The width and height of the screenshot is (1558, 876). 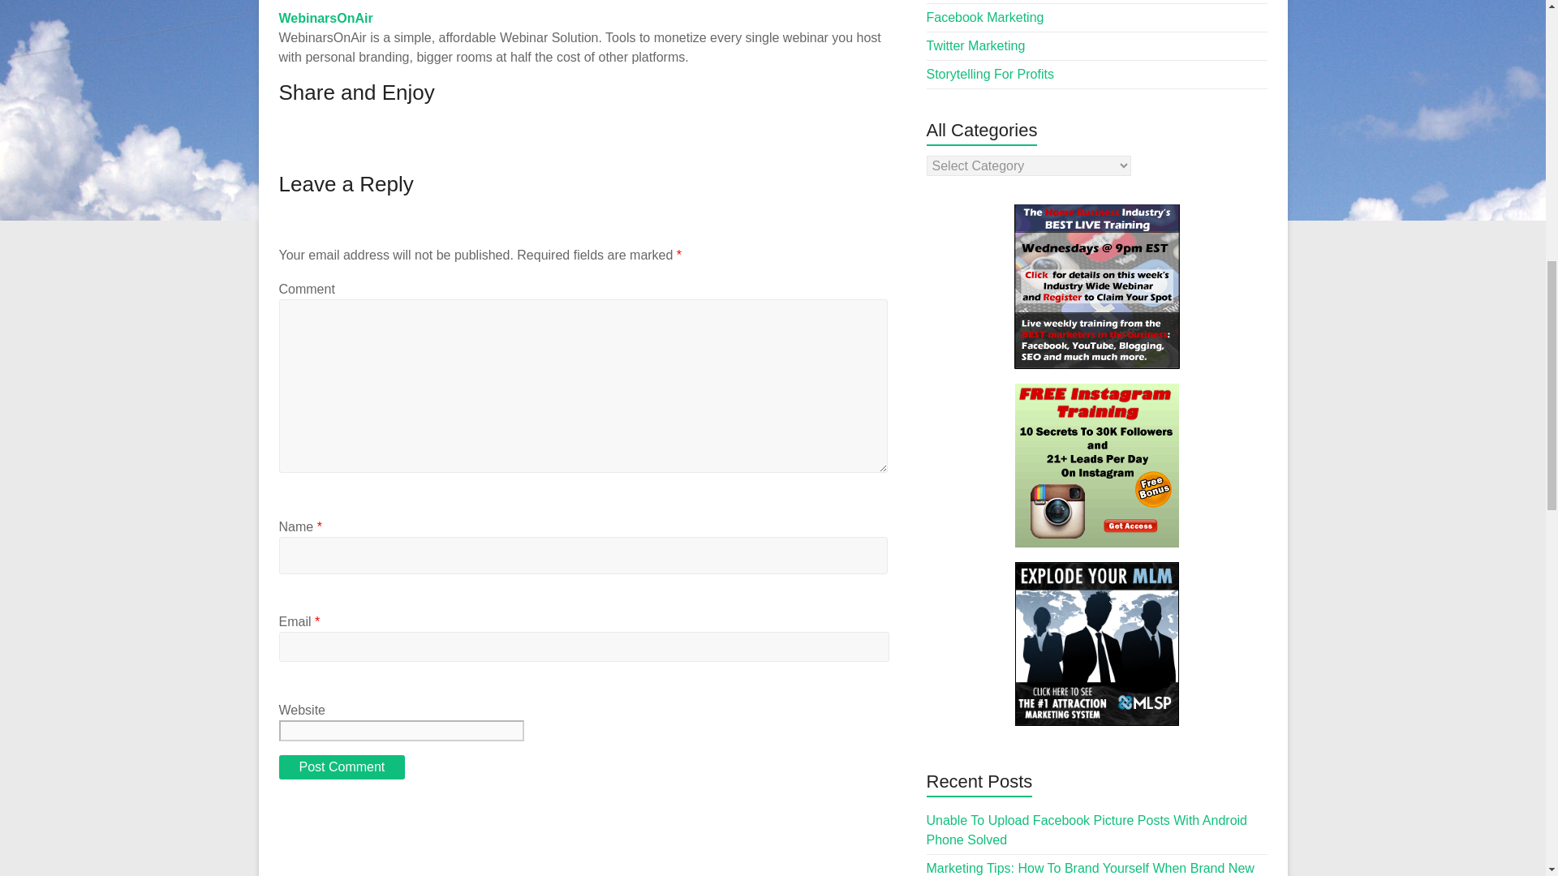 What do you see at coordinates (342, 767) in the screenshot?
I see `Post Comment` at bounding box center [342, 767].